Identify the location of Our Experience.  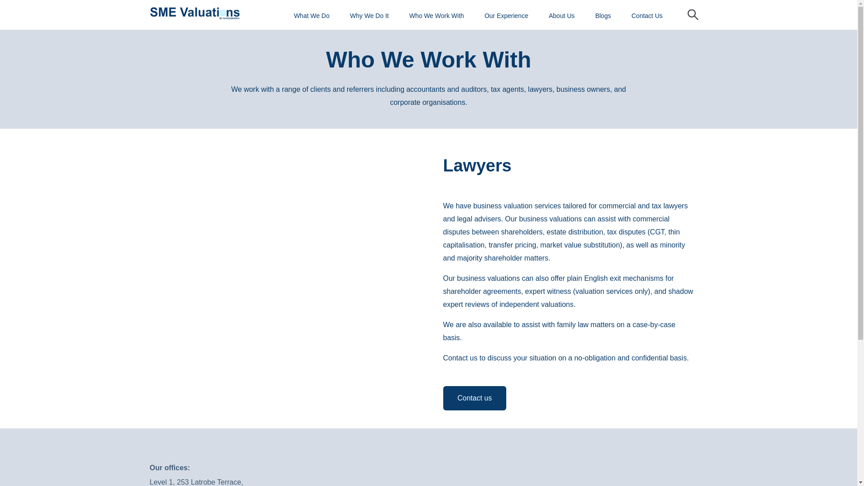
(506, 16).